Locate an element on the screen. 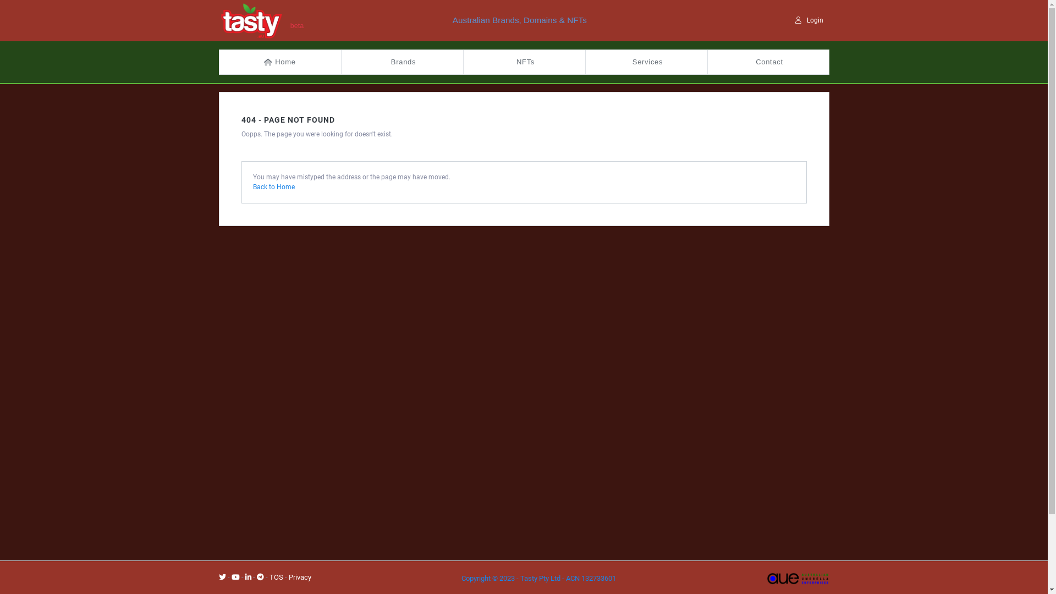 This screenshot has width=1056, height=594. NFTs is located at coordinates (524, 62).